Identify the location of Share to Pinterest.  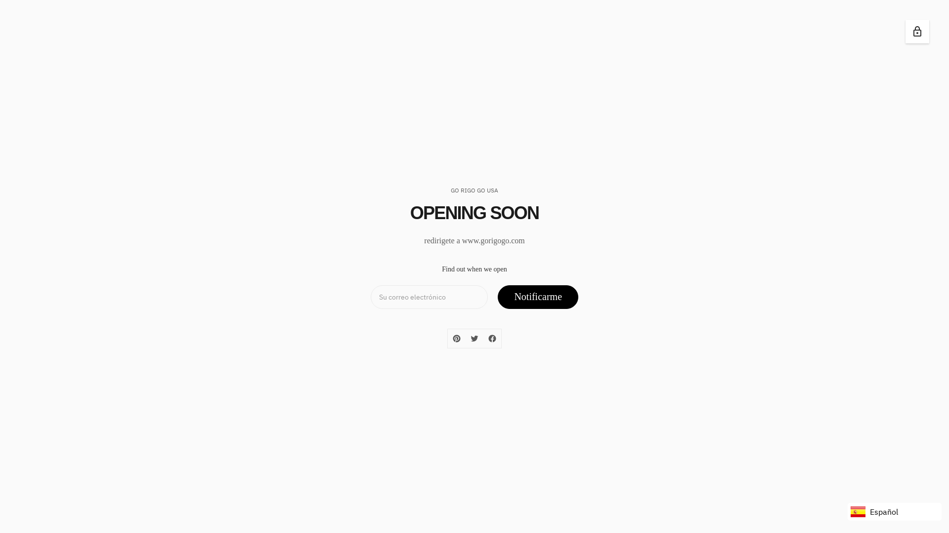
(457, 339).